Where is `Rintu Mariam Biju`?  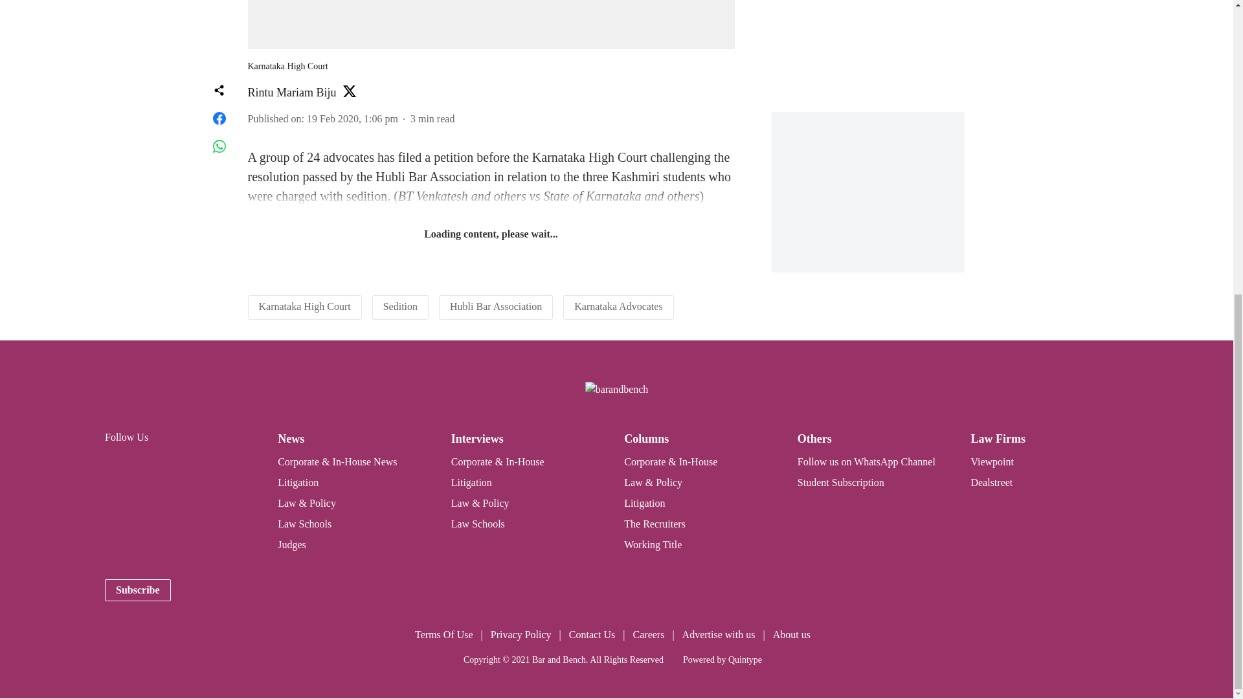 Rintu Mariam Biju is located at coordinates (291, 92).